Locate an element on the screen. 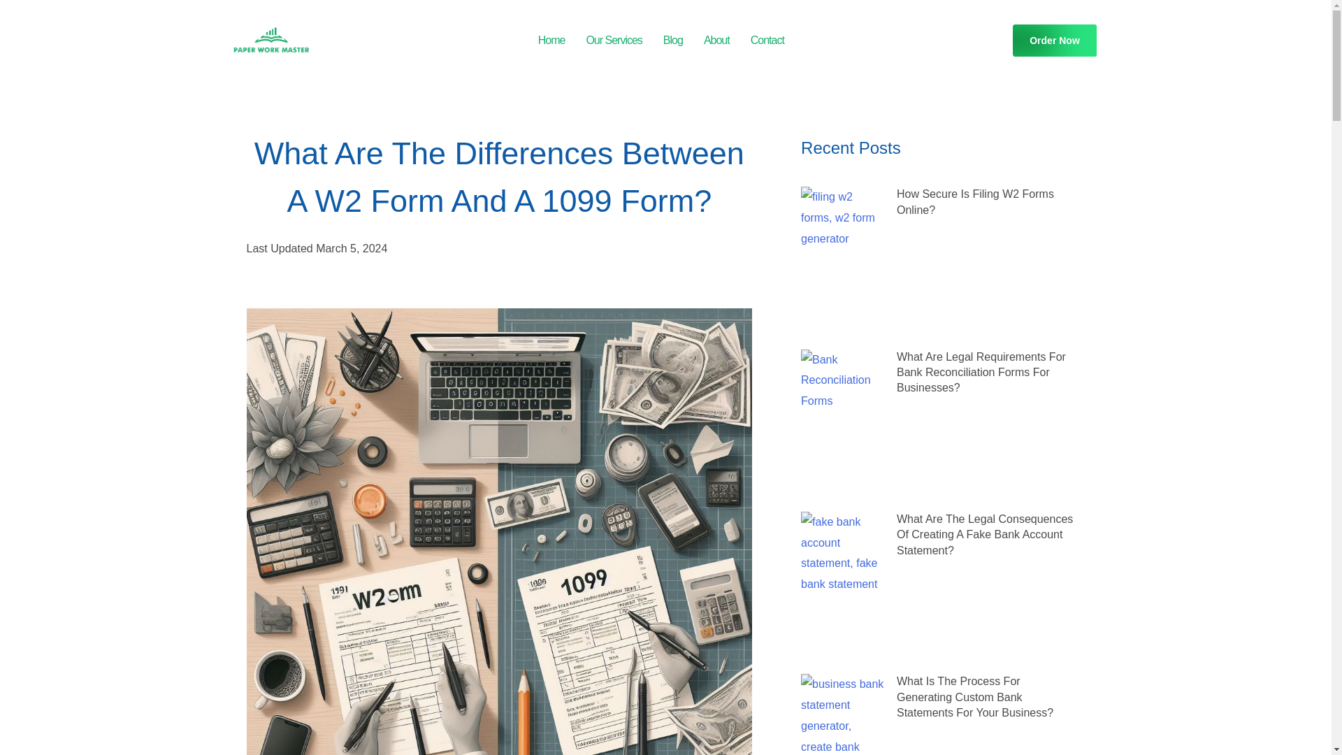 The width and height of the screenshot is (1342, 755). How Secure Is Filing W2 Forms Online? is located at coordinates (974, 201).